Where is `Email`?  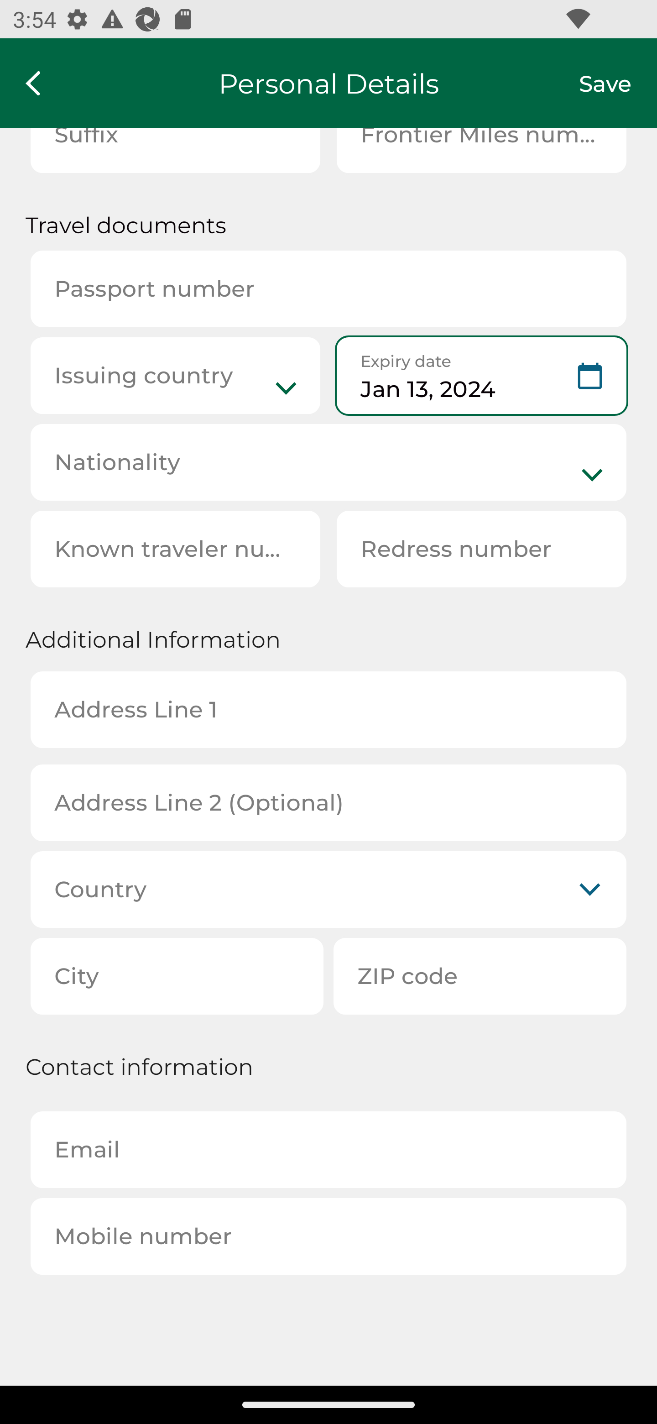 Email is located at coordinates (328, 1150).